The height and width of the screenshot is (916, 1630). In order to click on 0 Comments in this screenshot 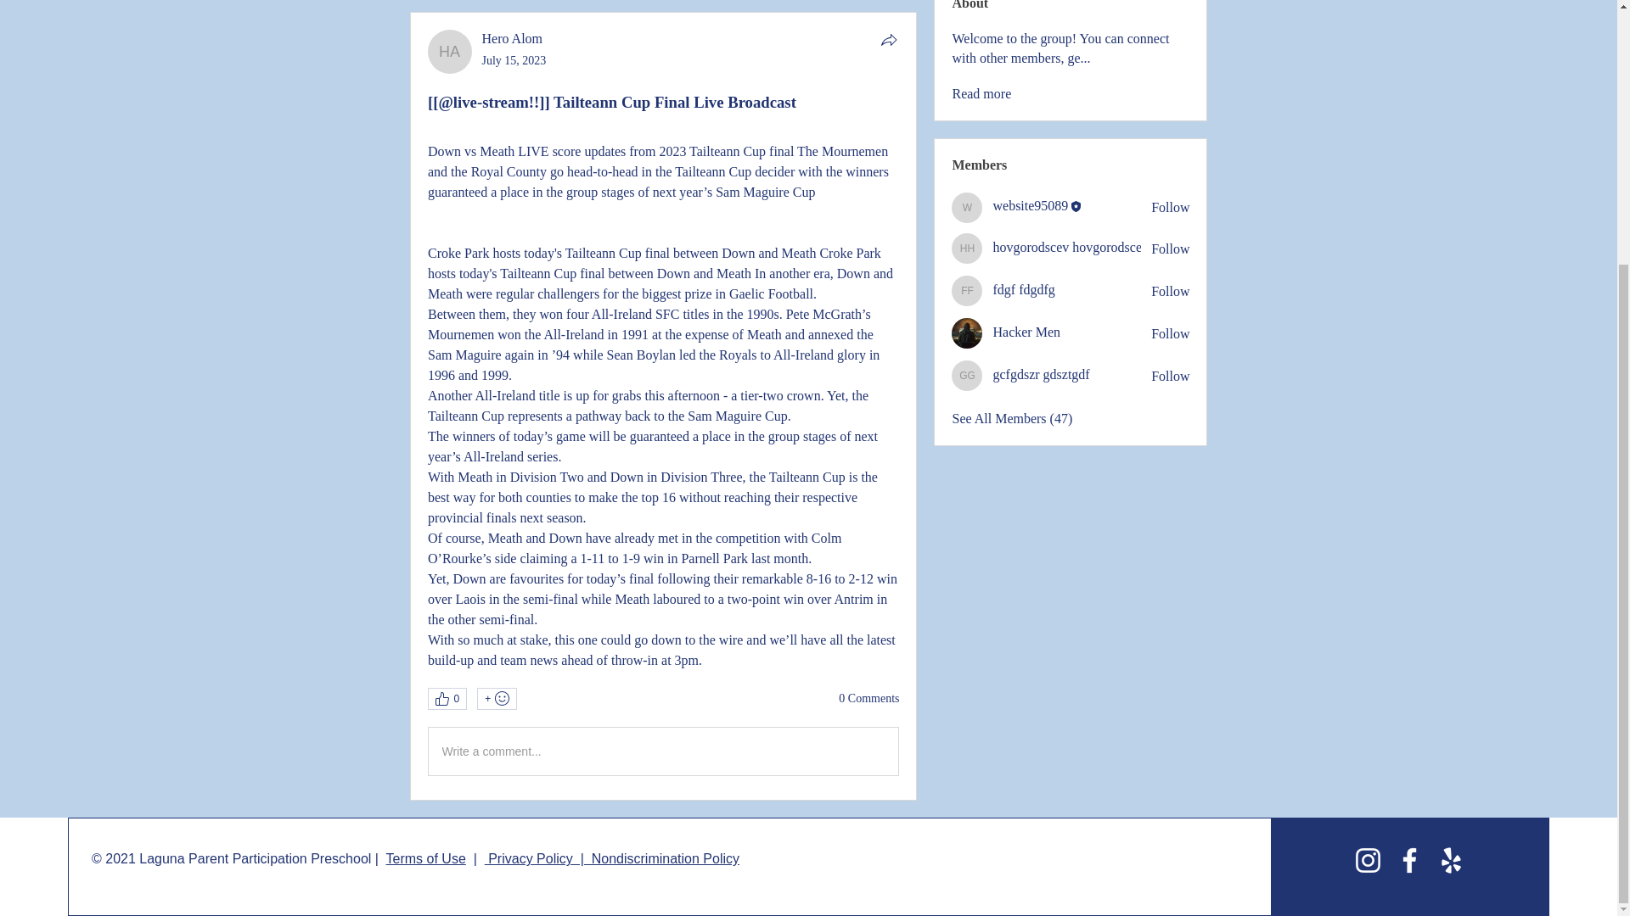, I will do `click(869, 699)`.